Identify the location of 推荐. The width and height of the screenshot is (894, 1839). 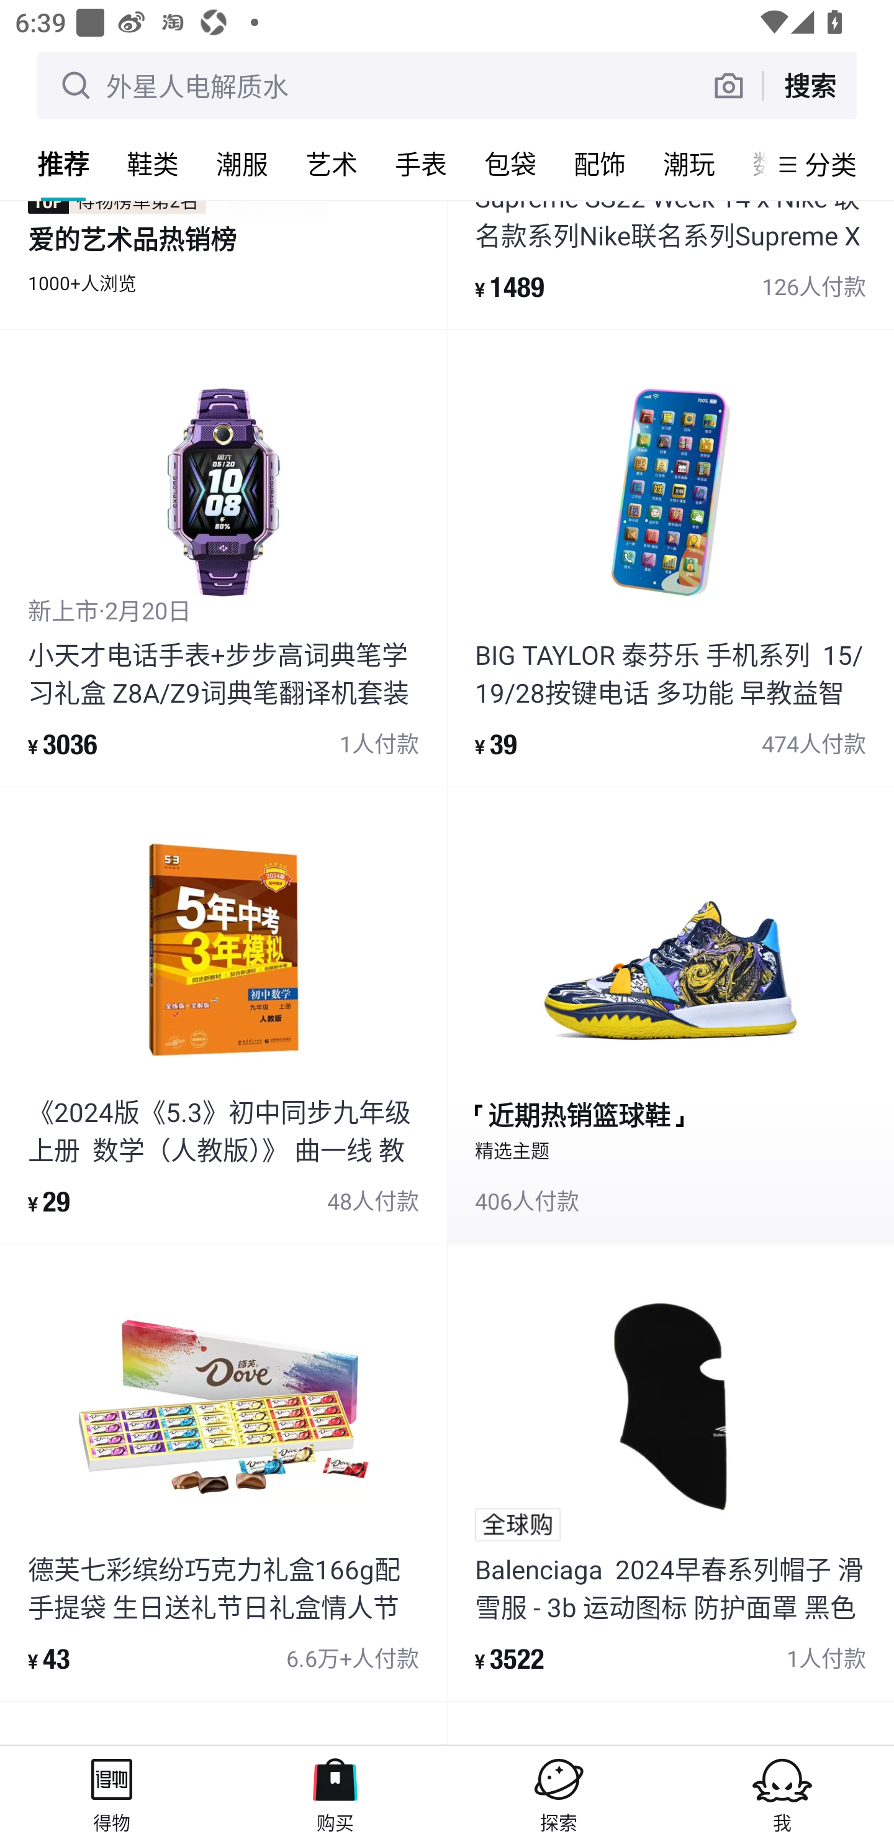
(63, 163).